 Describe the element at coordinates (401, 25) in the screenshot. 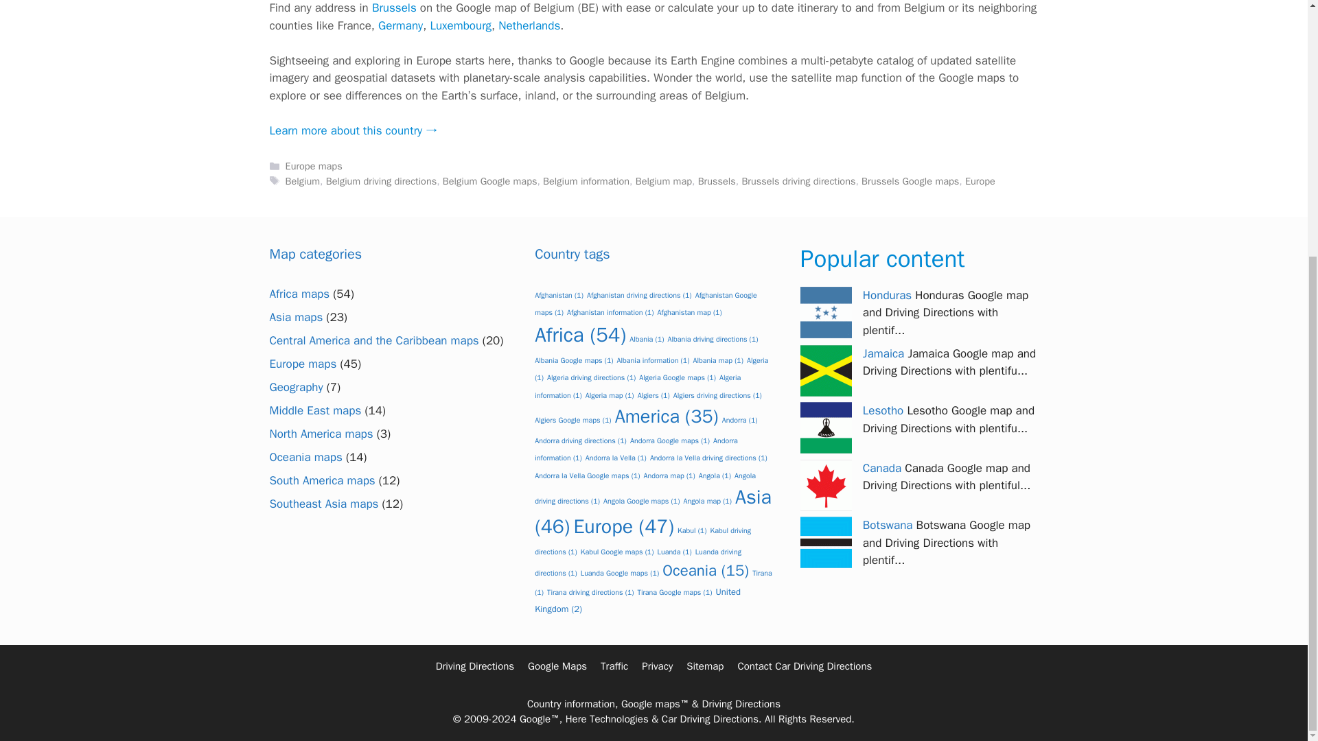

I see `Germany` at that location.